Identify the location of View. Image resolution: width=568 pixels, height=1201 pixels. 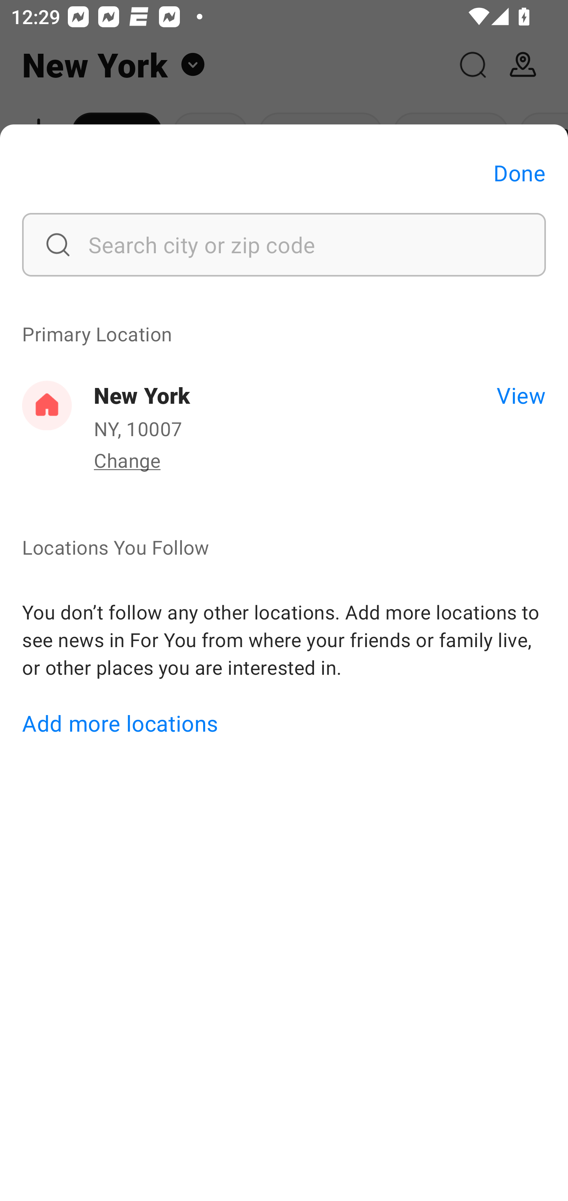
(521, 394).